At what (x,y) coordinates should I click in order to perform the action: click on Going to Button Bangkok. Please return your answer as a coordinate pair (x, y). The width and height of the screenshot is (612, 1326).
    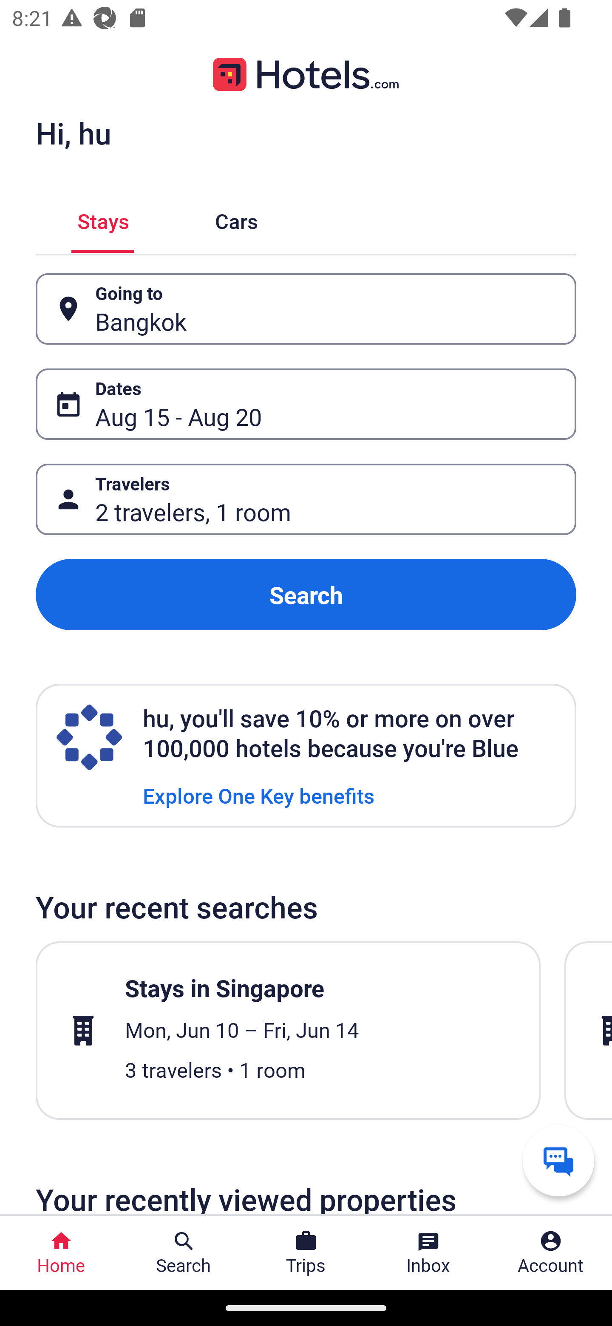
    Looking at the image, I should click on (306, 309).